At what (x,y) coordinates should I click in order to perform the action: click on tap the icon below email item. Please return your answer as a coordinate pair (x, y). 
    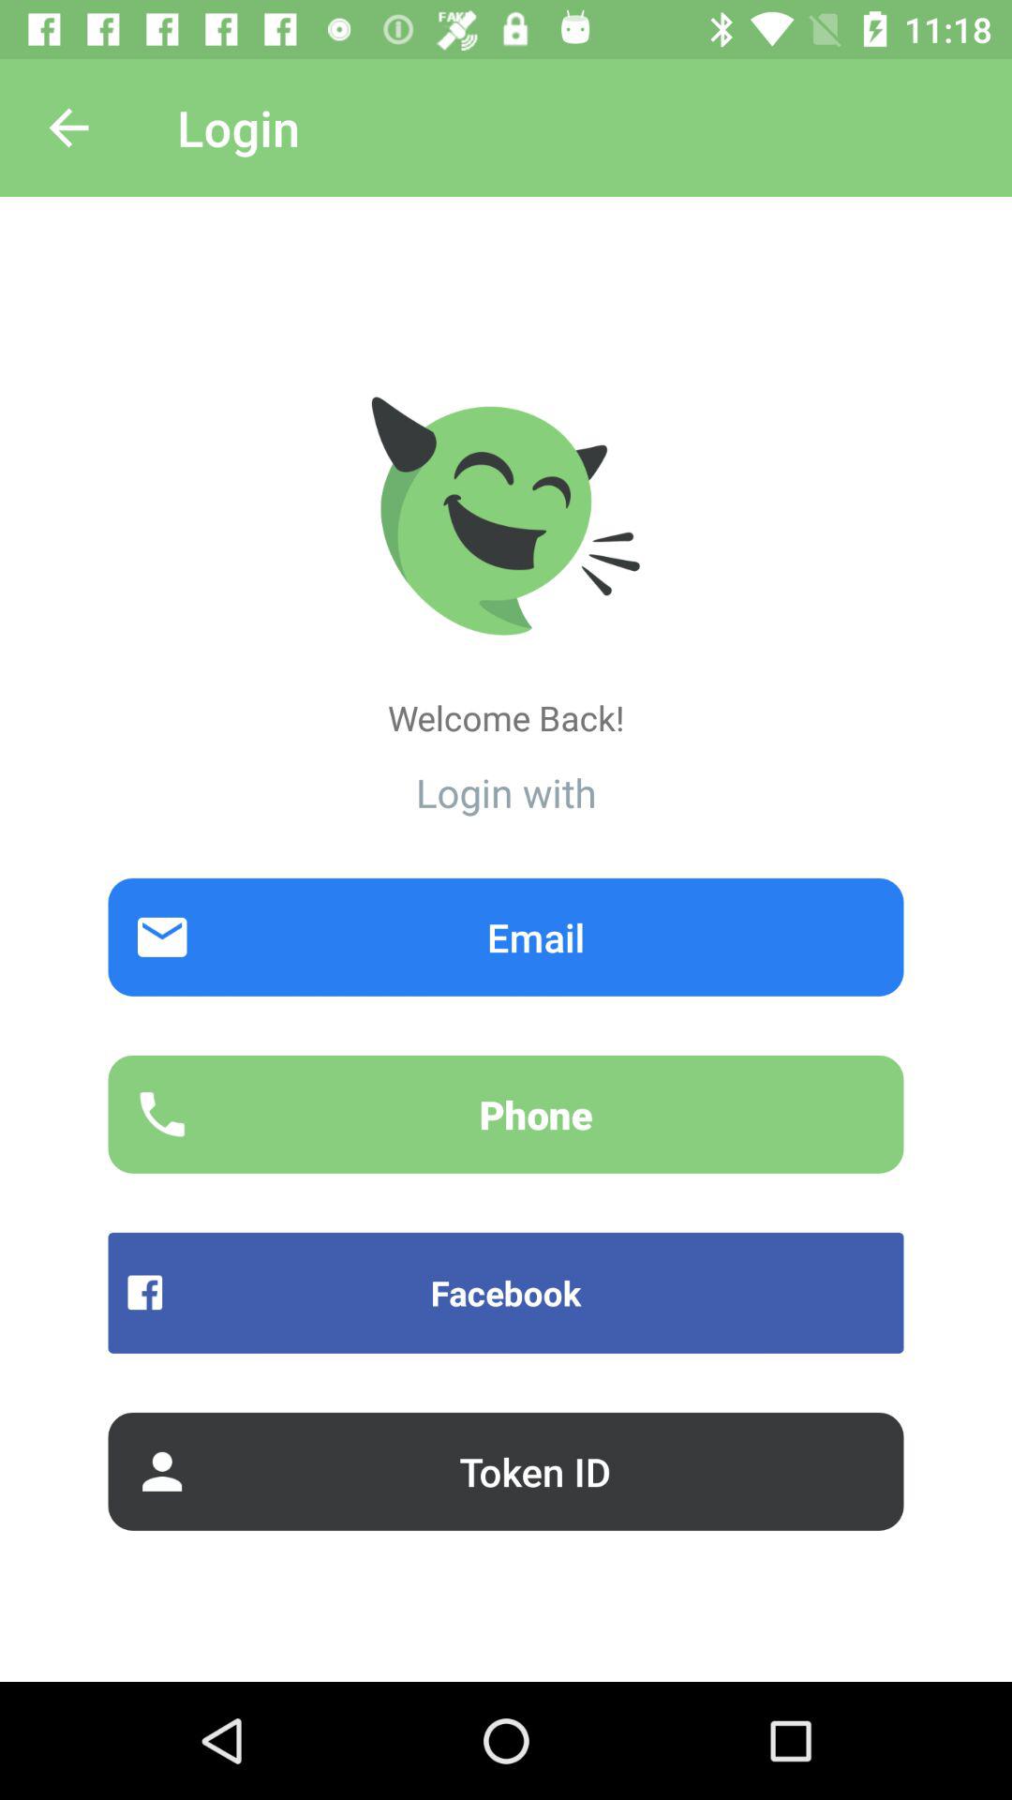
    Looking at the image, I should click on (506, 1114).